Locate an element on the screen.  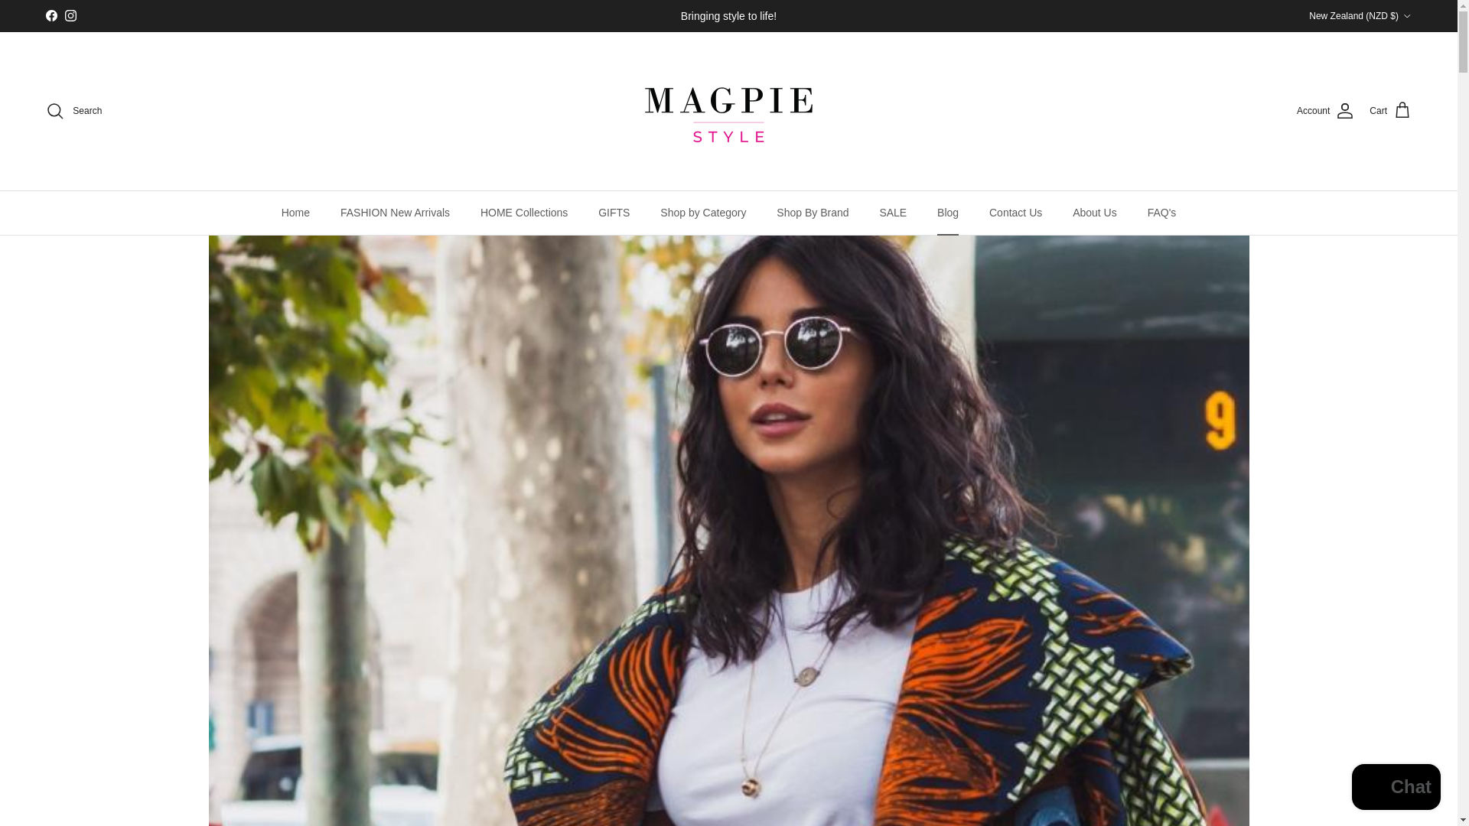
FASHION New Arrivals is located at coordinates (395, 213).